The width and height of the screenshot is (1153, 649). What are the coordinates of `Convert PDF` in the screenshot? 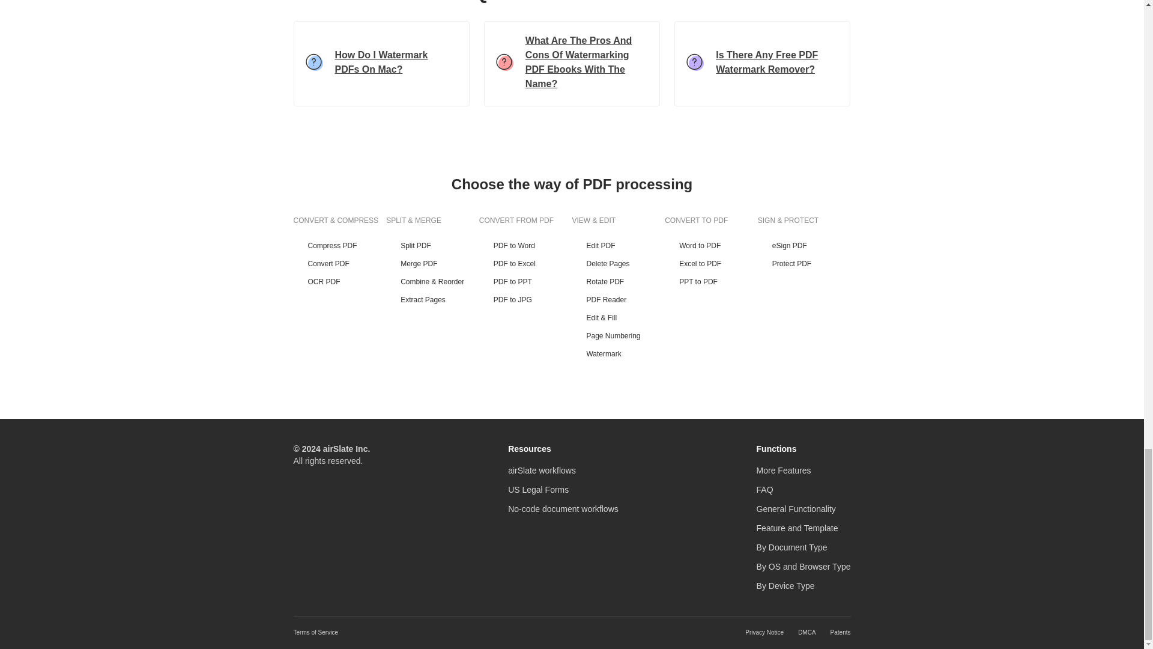 It's located at (339, 263).